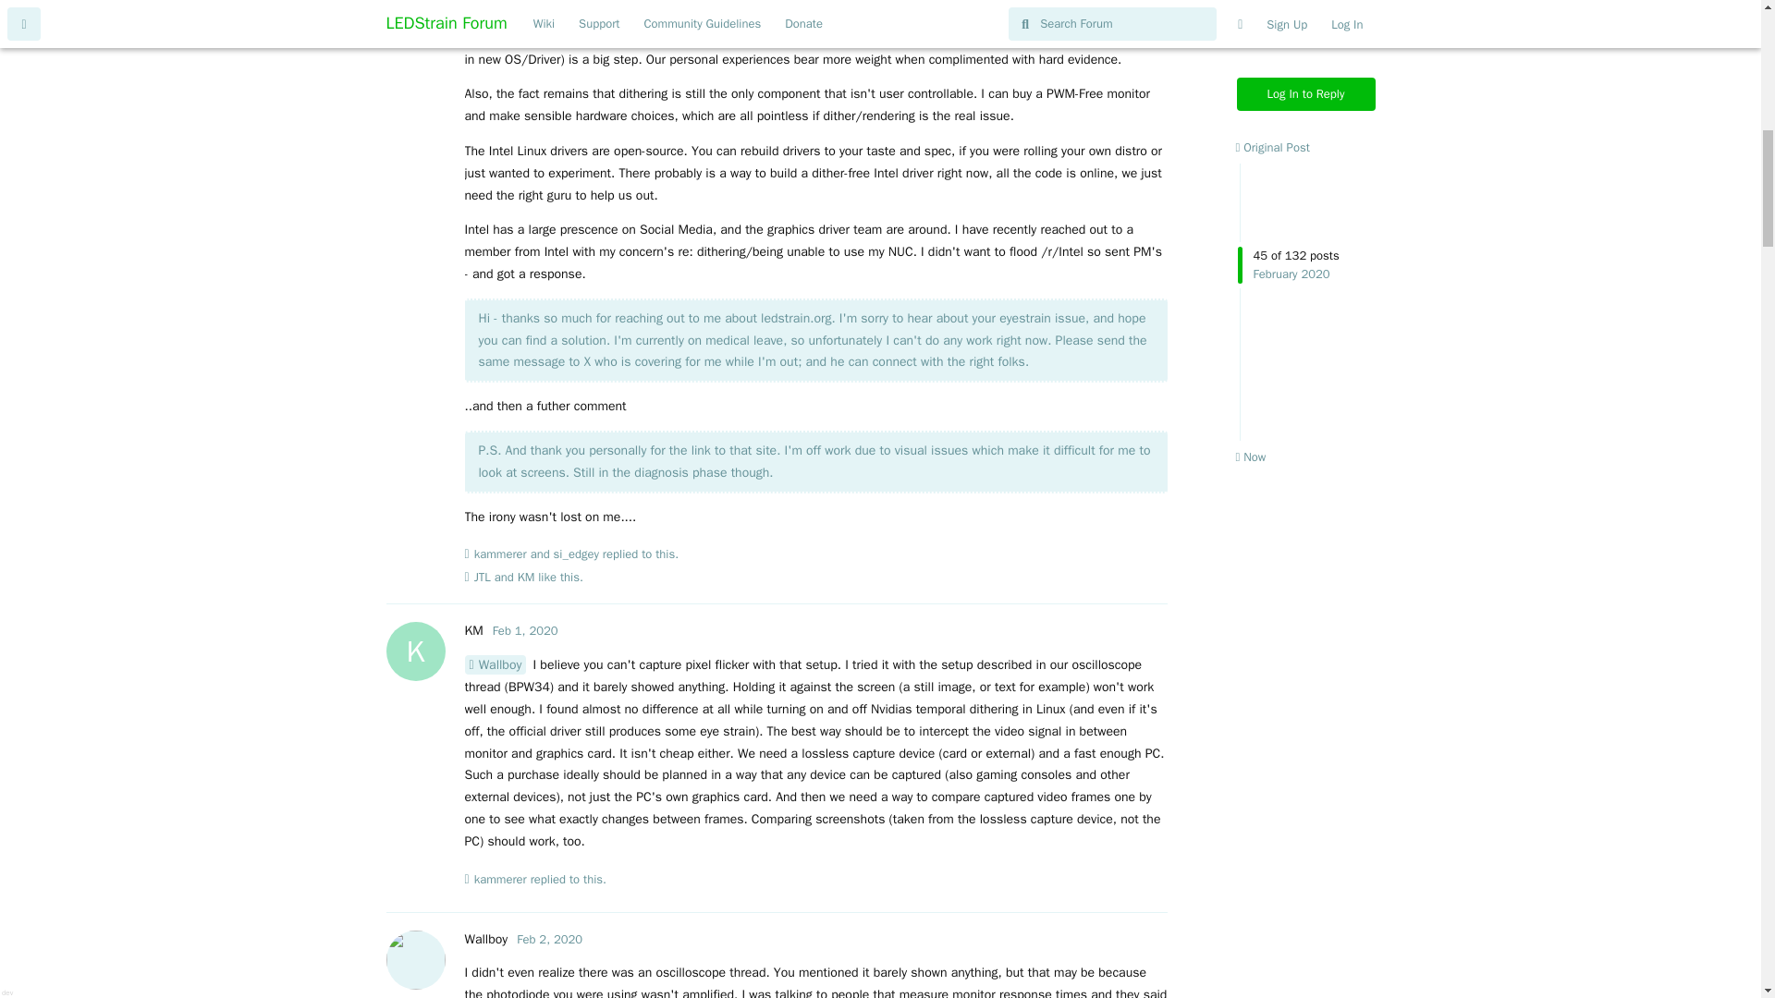  What do you see at coordinates (549, 939) in the screenshot?
I see `Feb 1, 2020` at bounding box center [549, 939].